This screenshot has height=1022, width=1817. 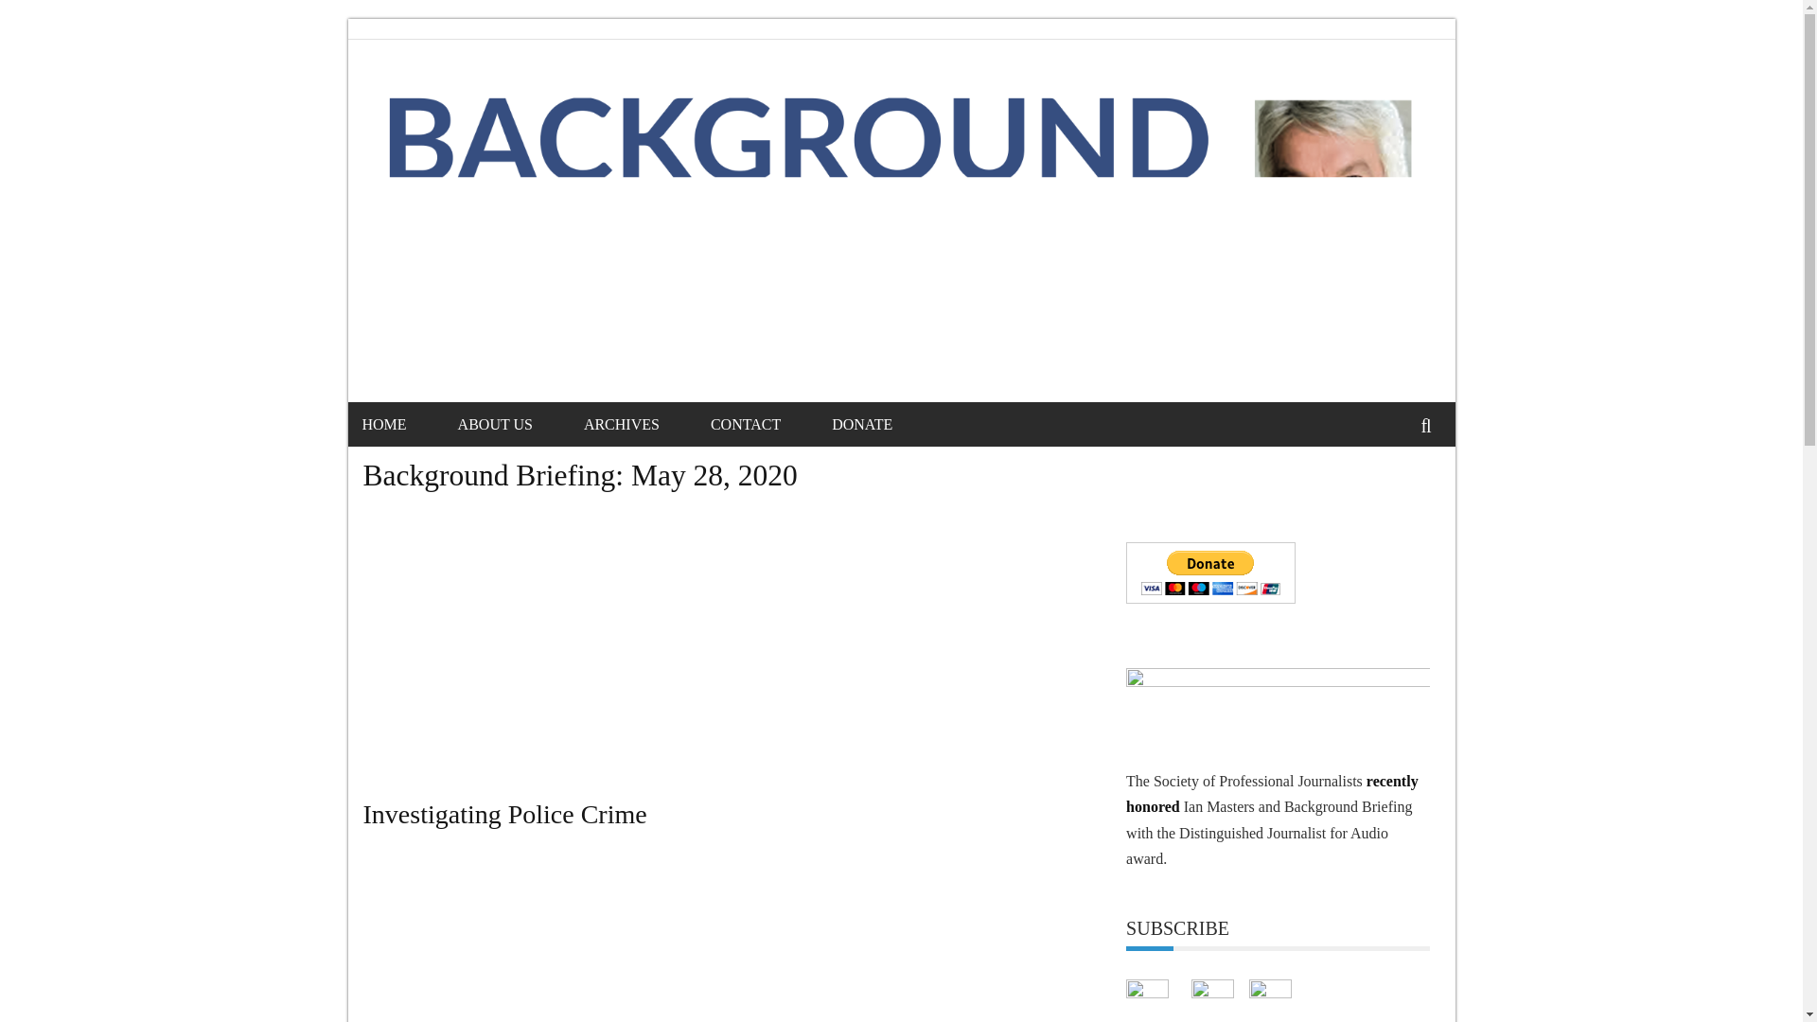 What do you see at coordinates (644, 424) in the screenshot?
I see `ARCHIVES` at bounding box center [644, 424].